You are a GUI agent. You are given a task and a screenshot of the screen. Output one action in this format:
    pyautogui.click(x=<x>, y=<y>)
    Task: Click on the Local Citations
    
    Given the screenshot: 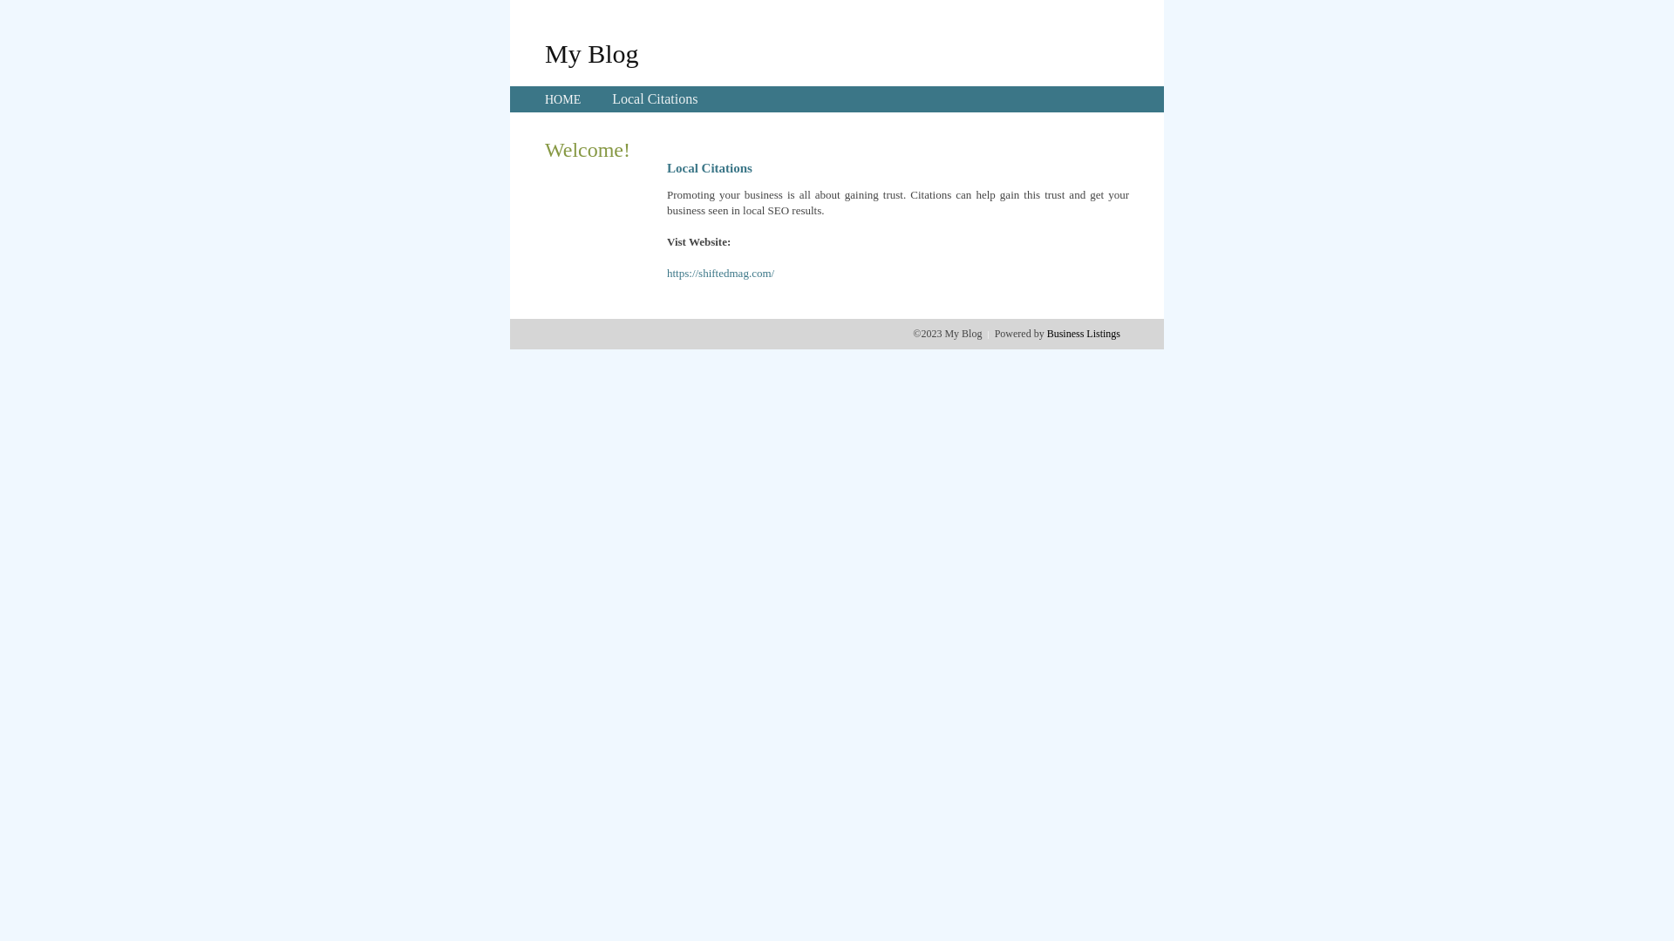 What is the action you would take?
    pyautogui.click(x=655, y=99)
    